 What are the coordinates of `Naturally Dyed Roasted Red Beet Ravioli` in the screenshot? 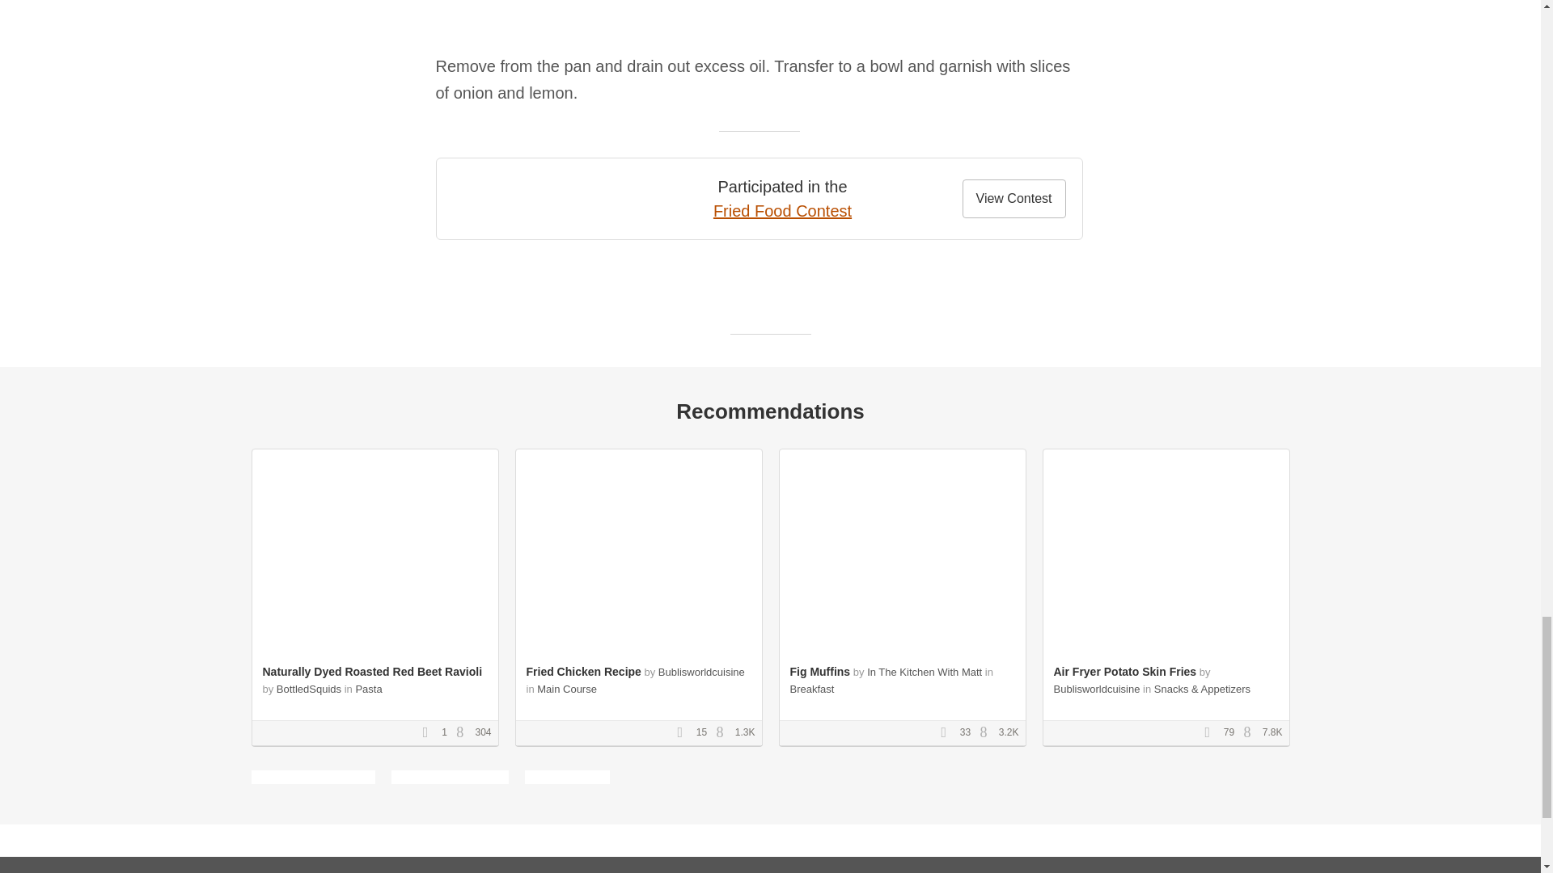 It's located at (372, 671).